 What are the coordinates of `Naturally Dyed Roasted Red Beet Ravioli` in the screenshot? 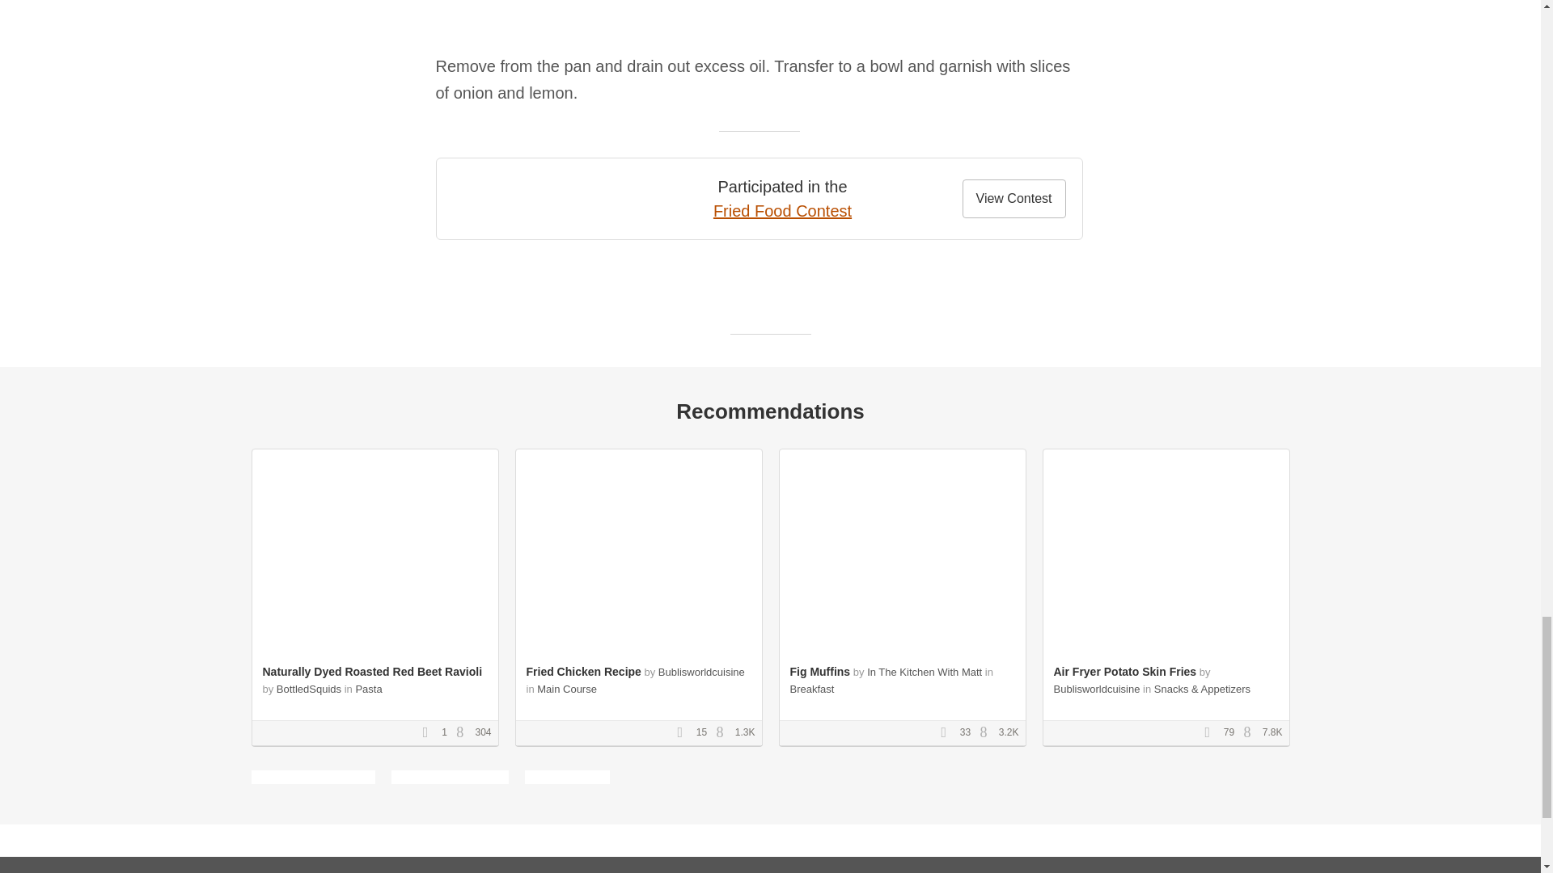 It's located at (372, 671).